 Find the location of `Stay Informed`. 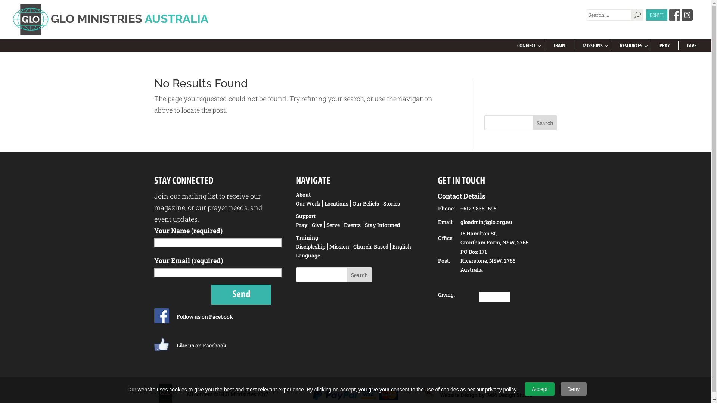

Stay Informed is located at coordinates (382, 225).